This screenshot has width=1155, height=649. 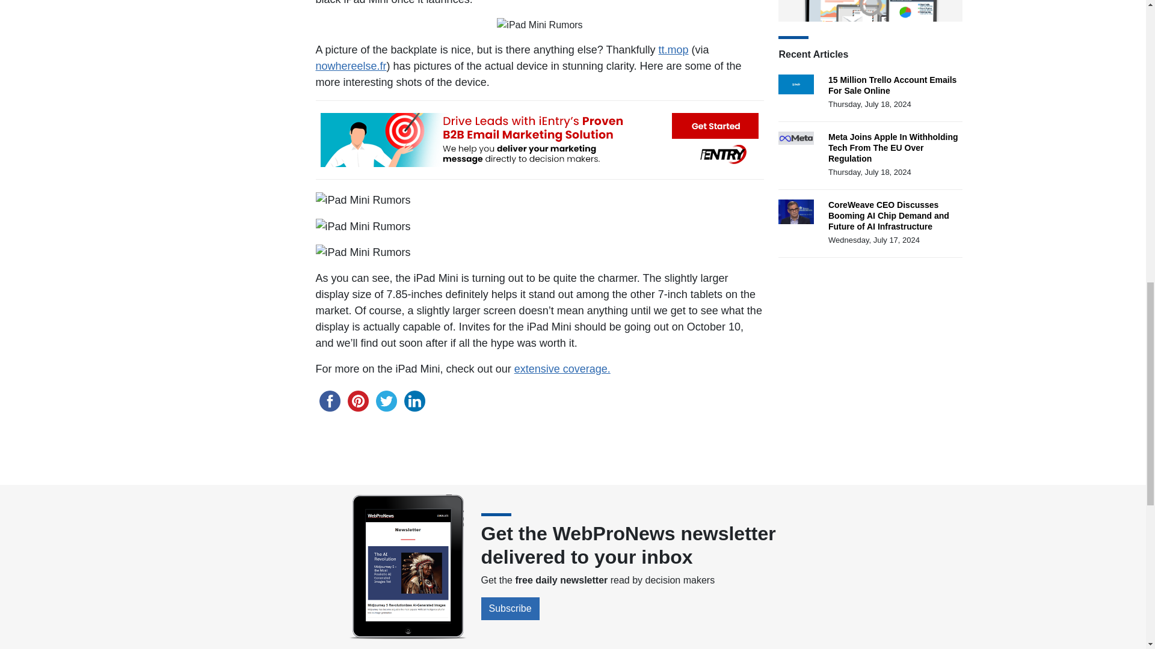 I want to click on twitter, so click(x=386, y=401).